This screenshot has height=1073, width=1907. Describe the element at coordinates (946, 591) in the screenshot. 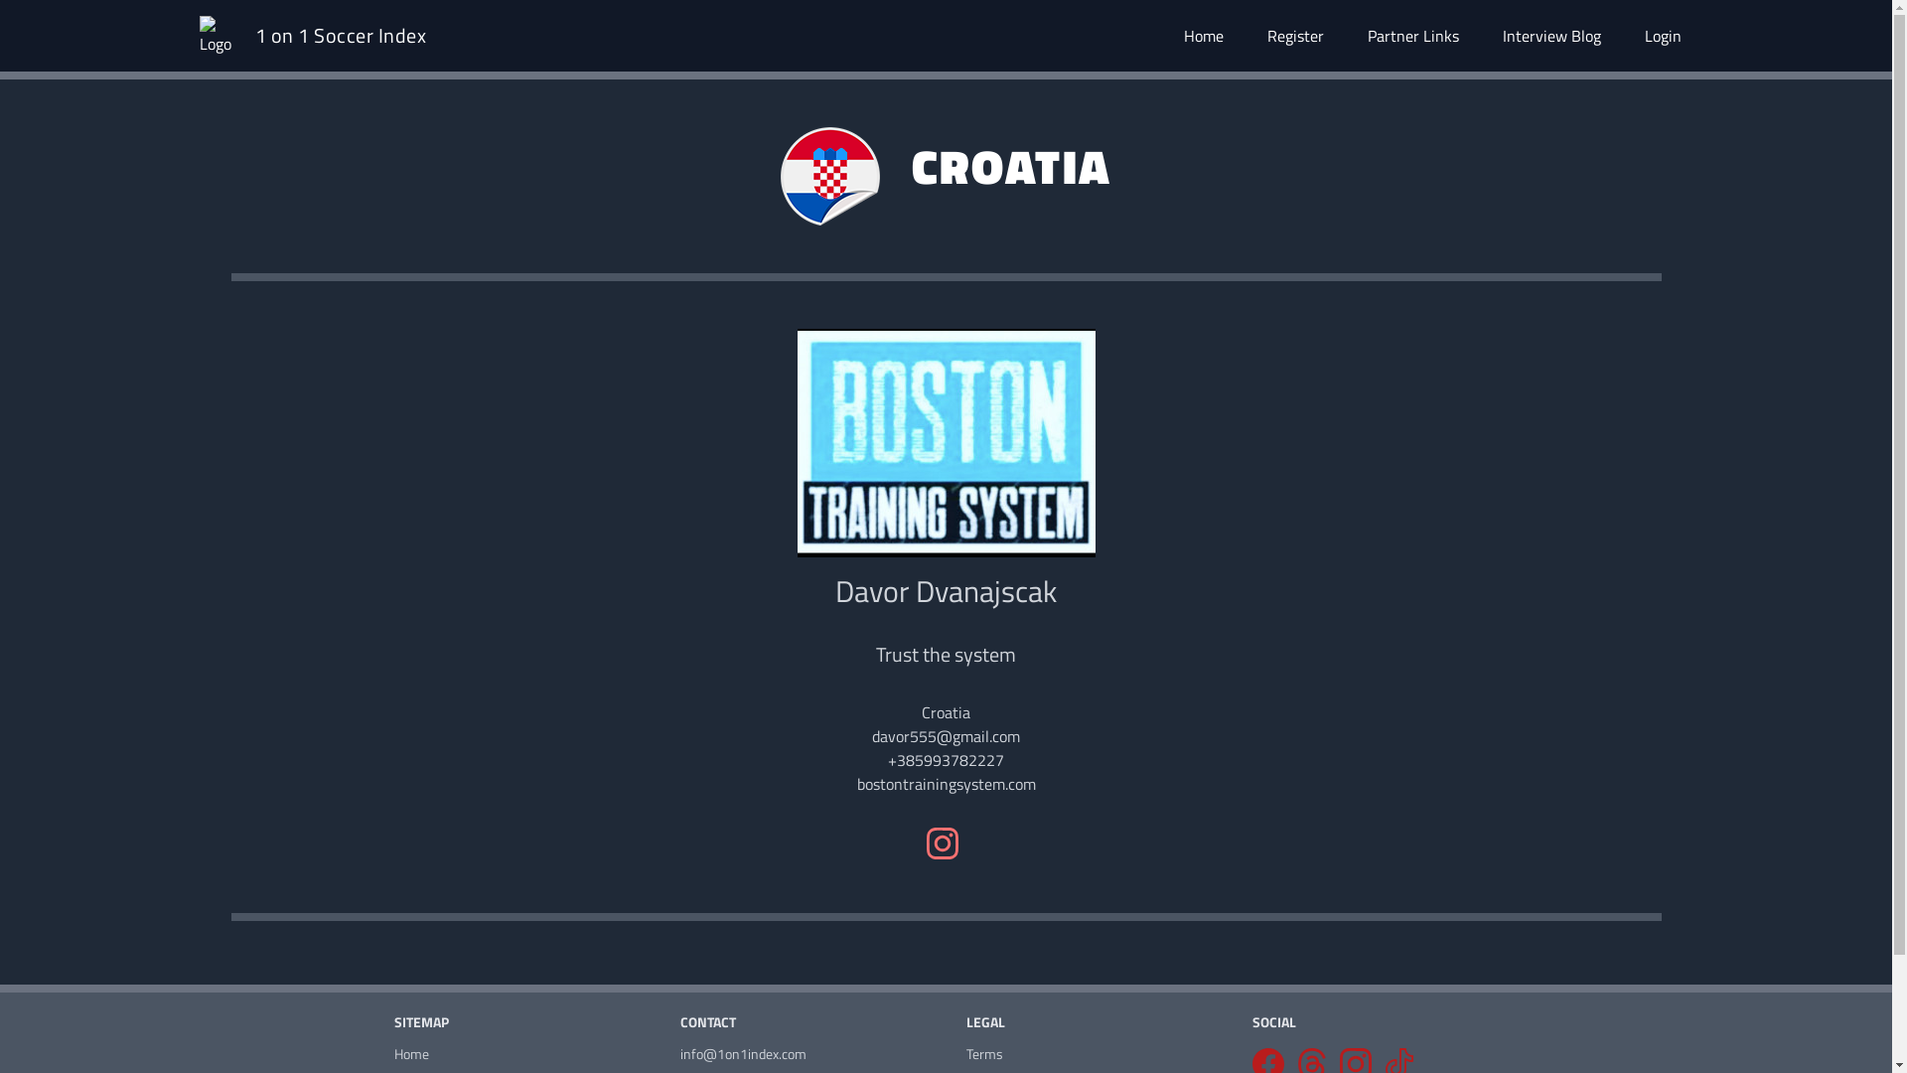

I see `Davor Dvanajscak` at that location.